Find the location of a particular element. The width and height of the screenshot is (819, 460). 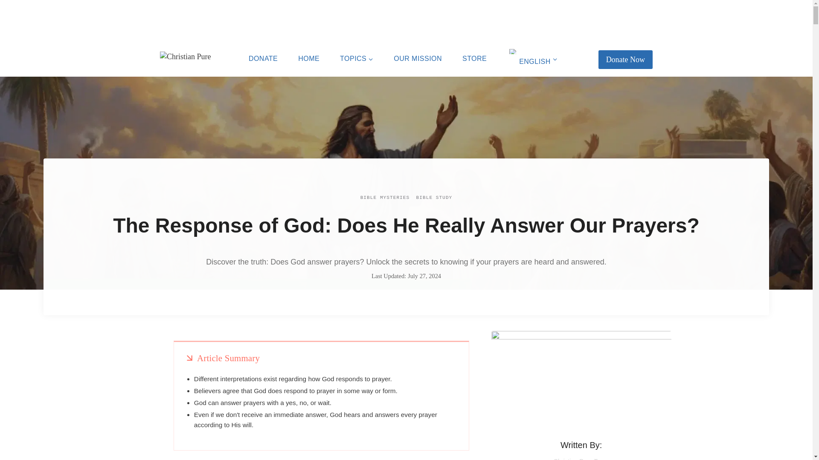

OUR MISSION is located at coordinates (418, 59).